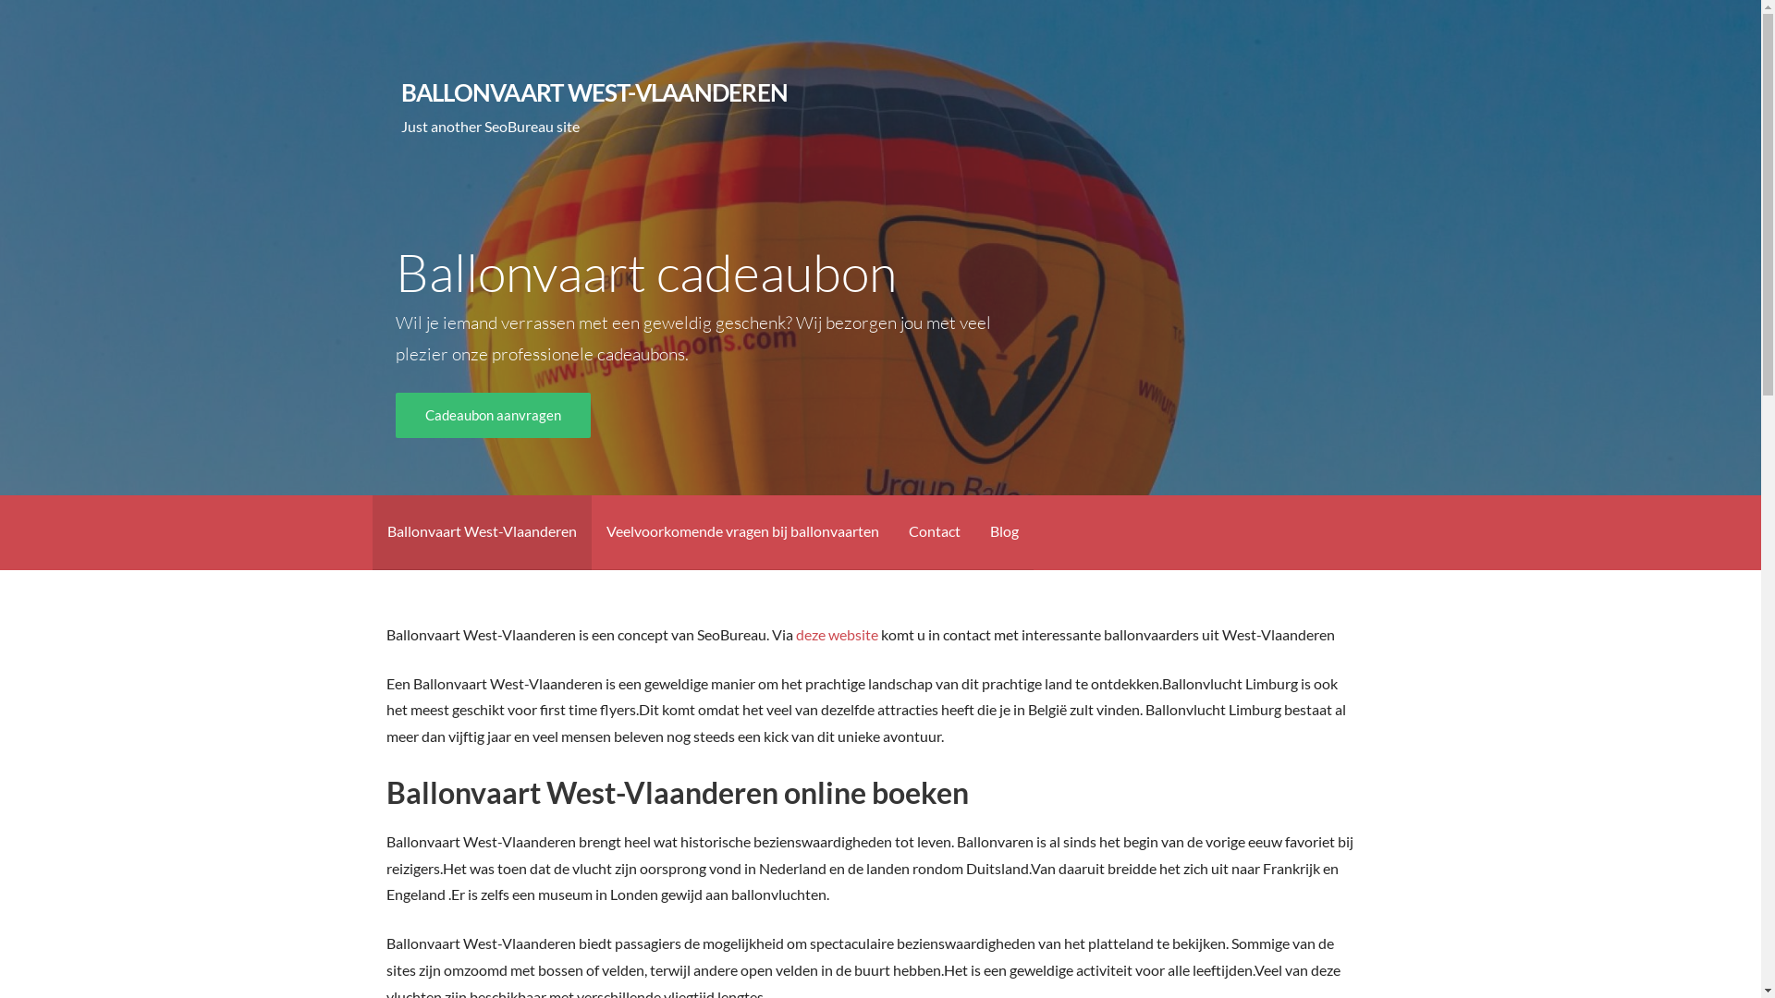  What do you see at coordinates (494, 416) in the screenshot?
I see `Cadeaubon aanvragen` at bounding box center [494, 416].